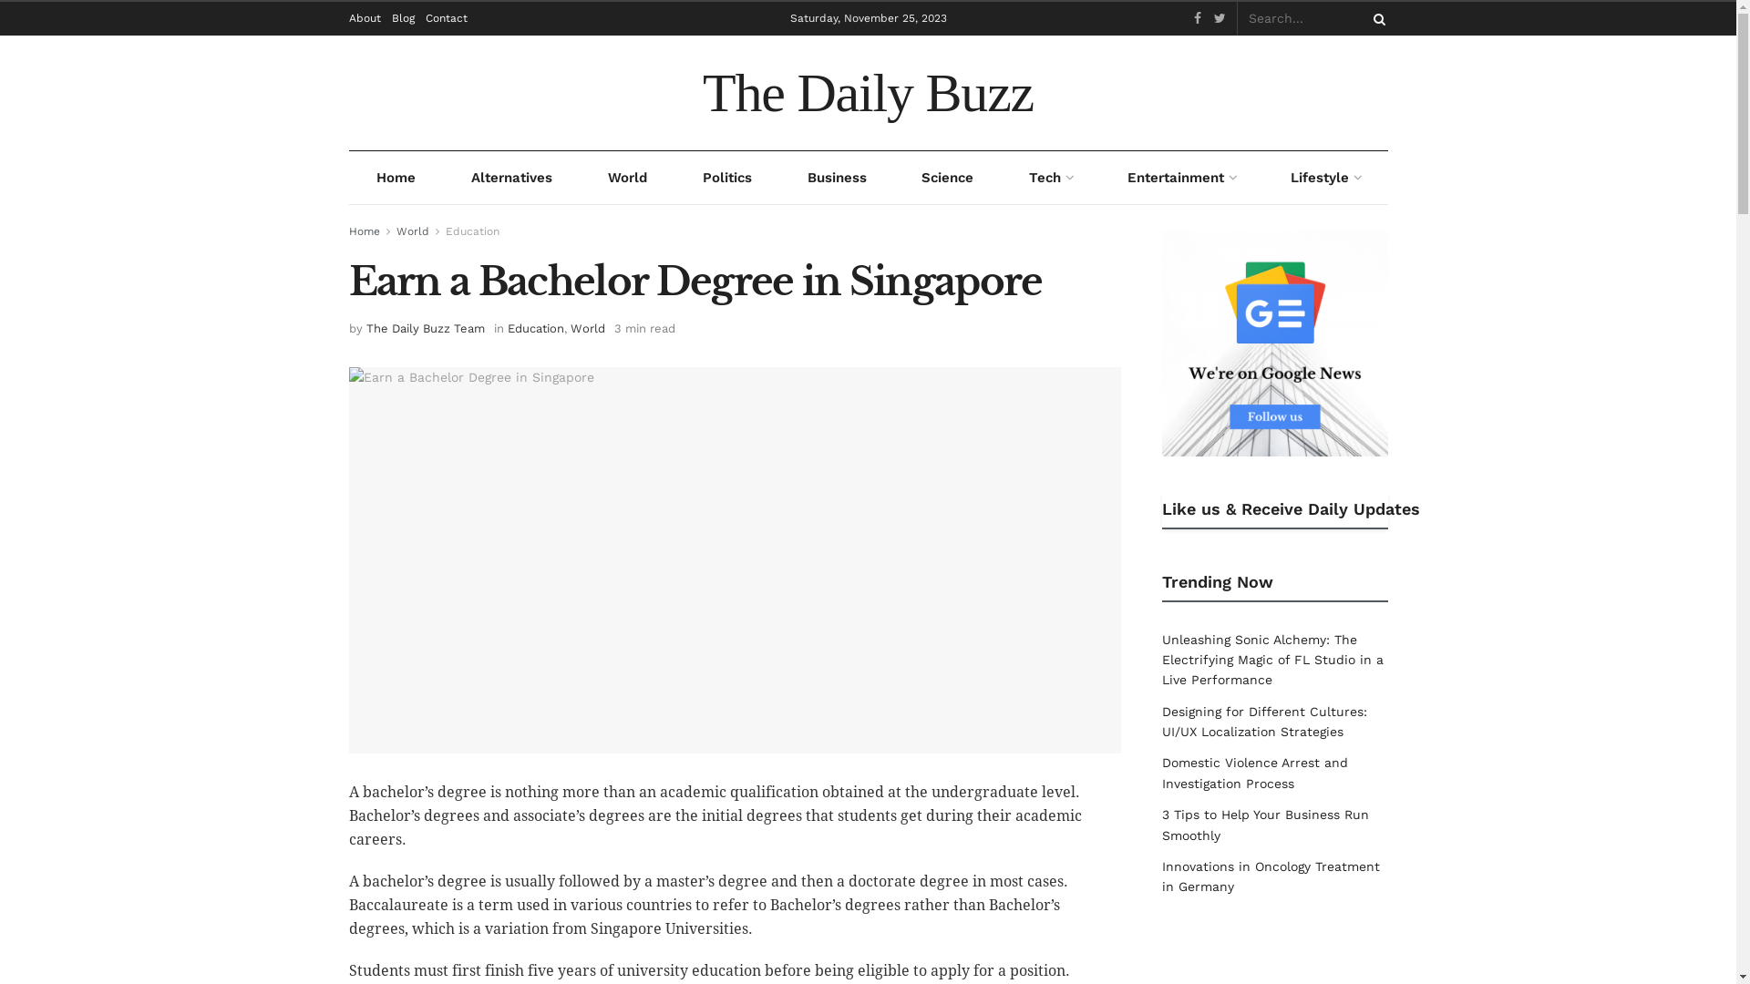 The height and width of the screenshot is (984, 1750). Describe the element at coordinates (948, 178) in the screenshot. I see `Science` at that location.